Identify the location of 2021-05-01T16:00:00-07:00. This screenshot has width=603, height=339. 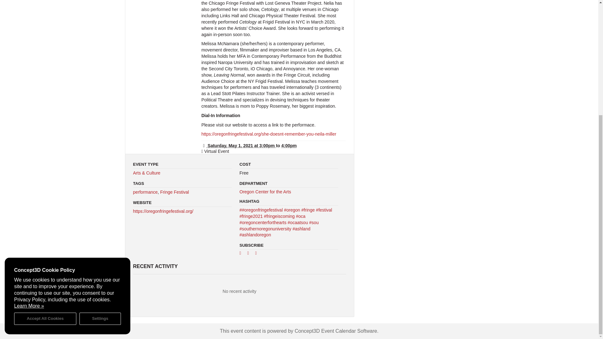
(289, 145).